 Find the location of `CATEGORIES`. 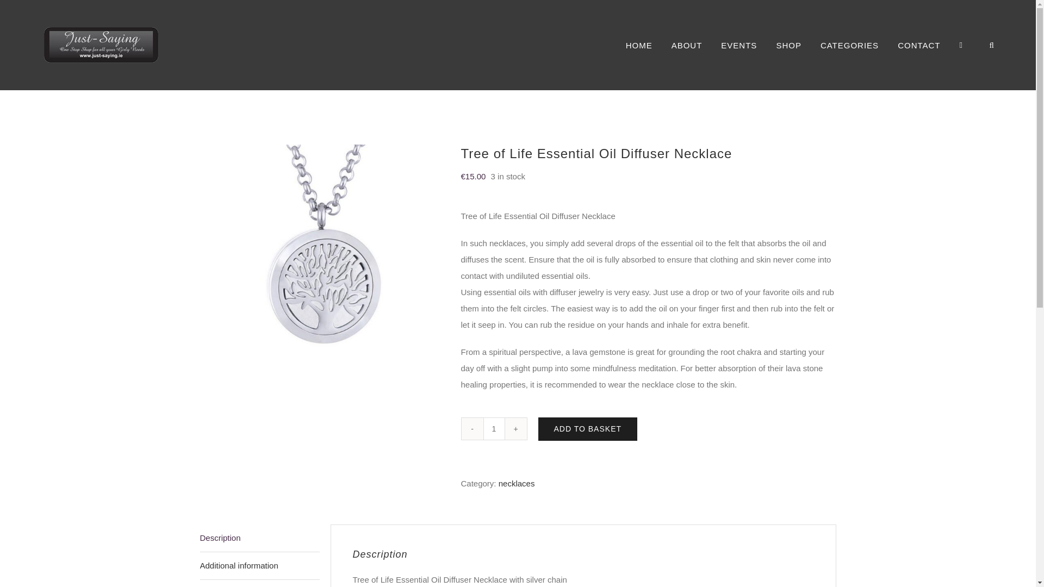

CATEGORIES is located at coordinates (849, 45).